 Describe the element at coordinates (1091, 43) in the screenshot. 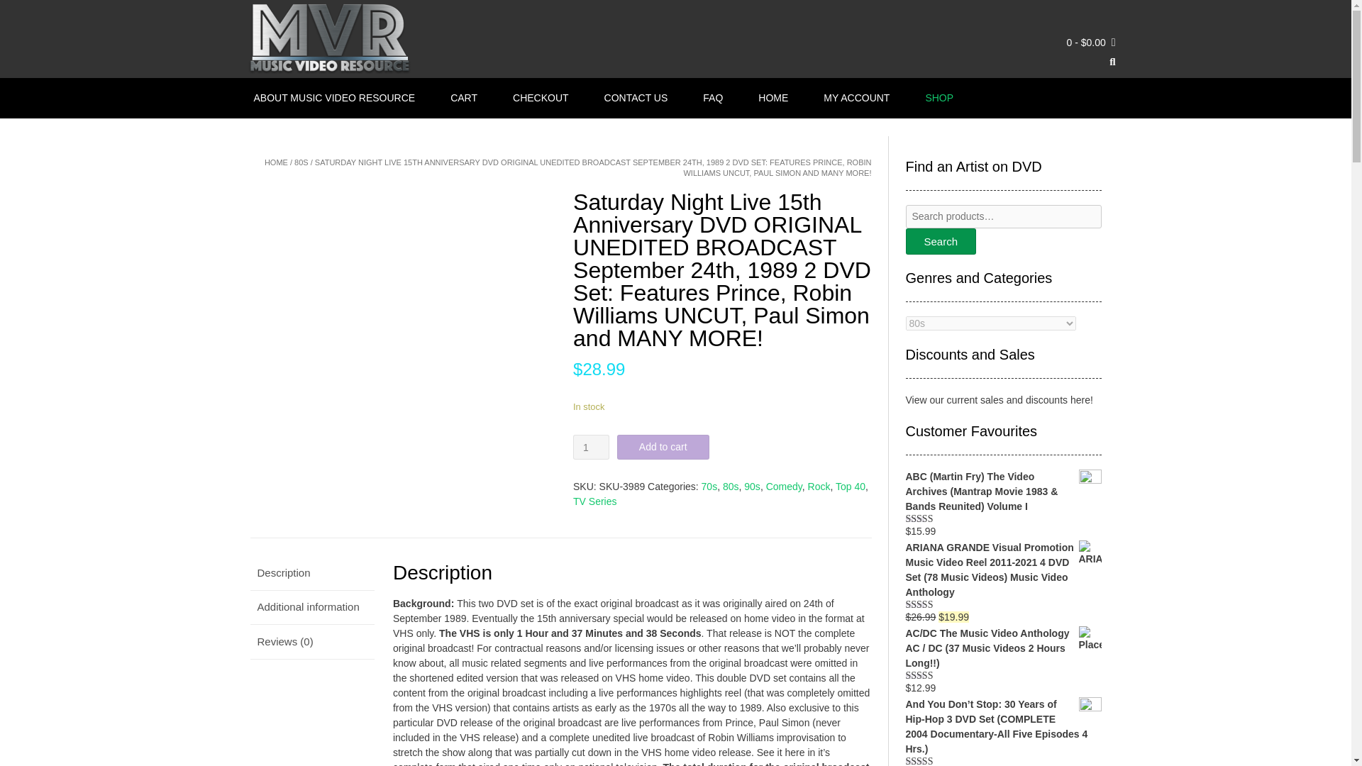

I see `View your shopping cart` at that location.